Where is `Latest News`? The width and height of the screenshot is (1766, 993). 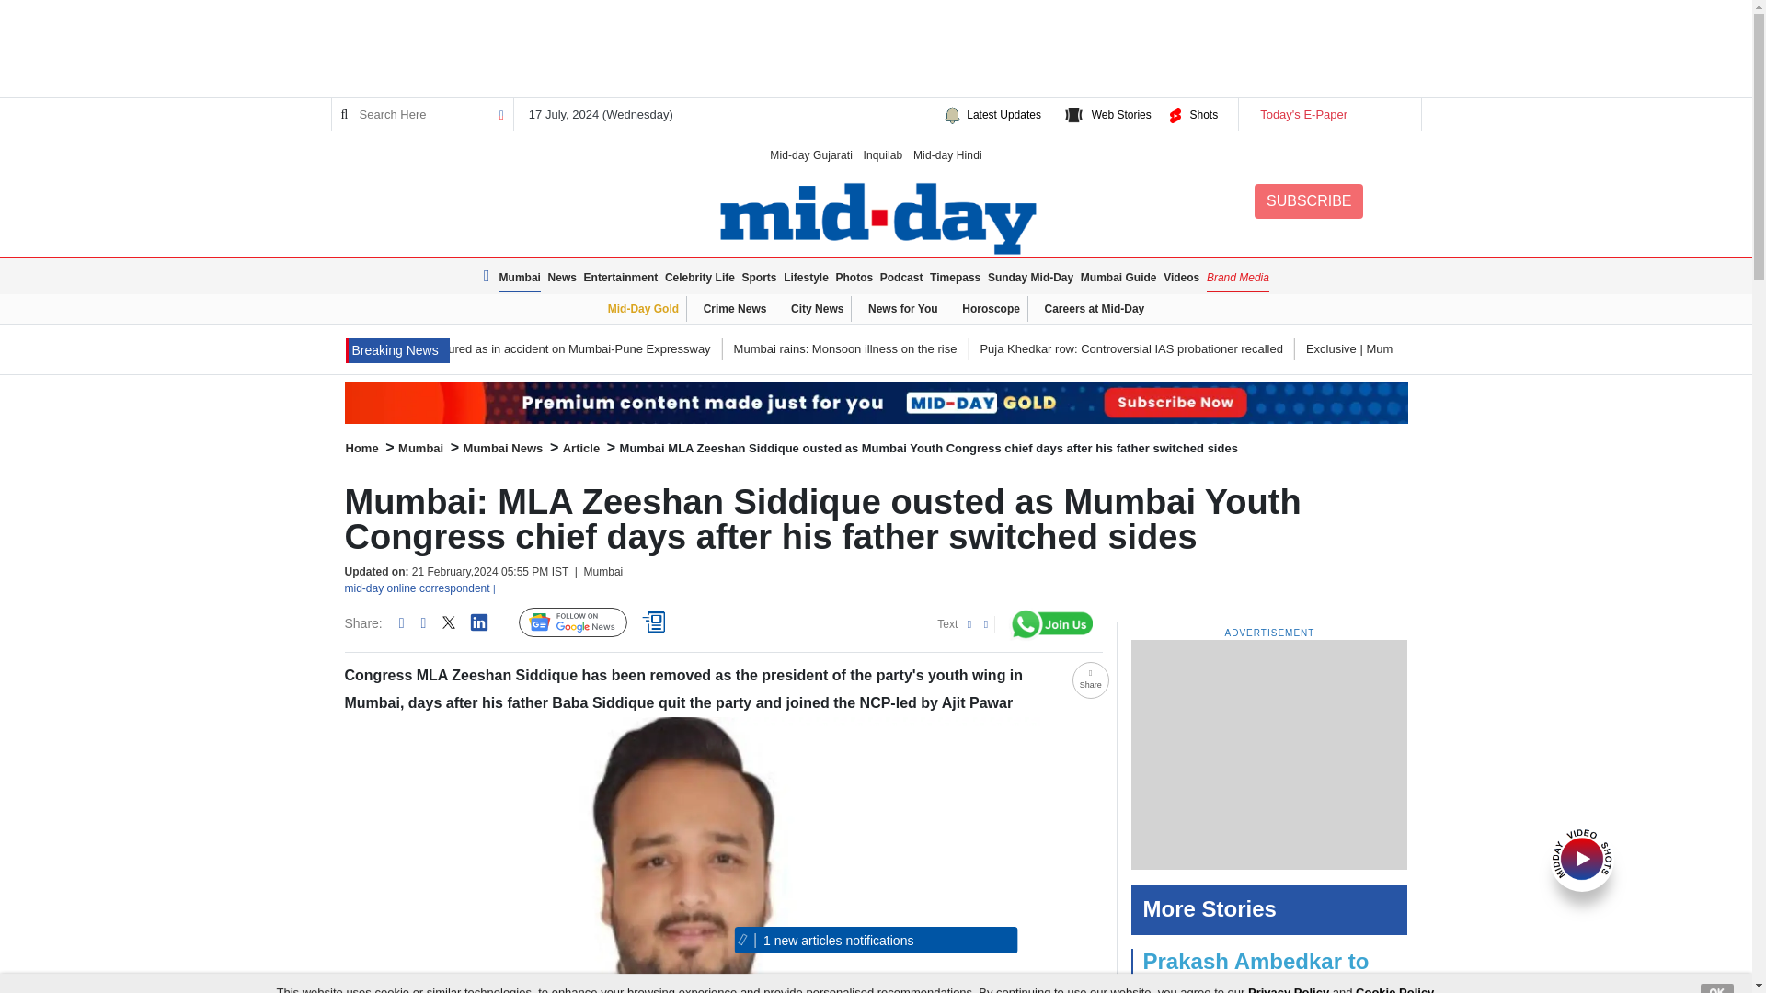 Latest News is located at coordinates (489, 276).